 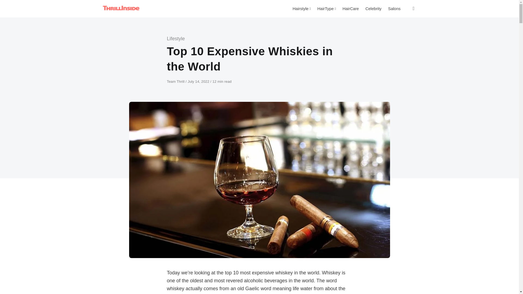 I want to click on HairCare, so click(x=350, y=9).